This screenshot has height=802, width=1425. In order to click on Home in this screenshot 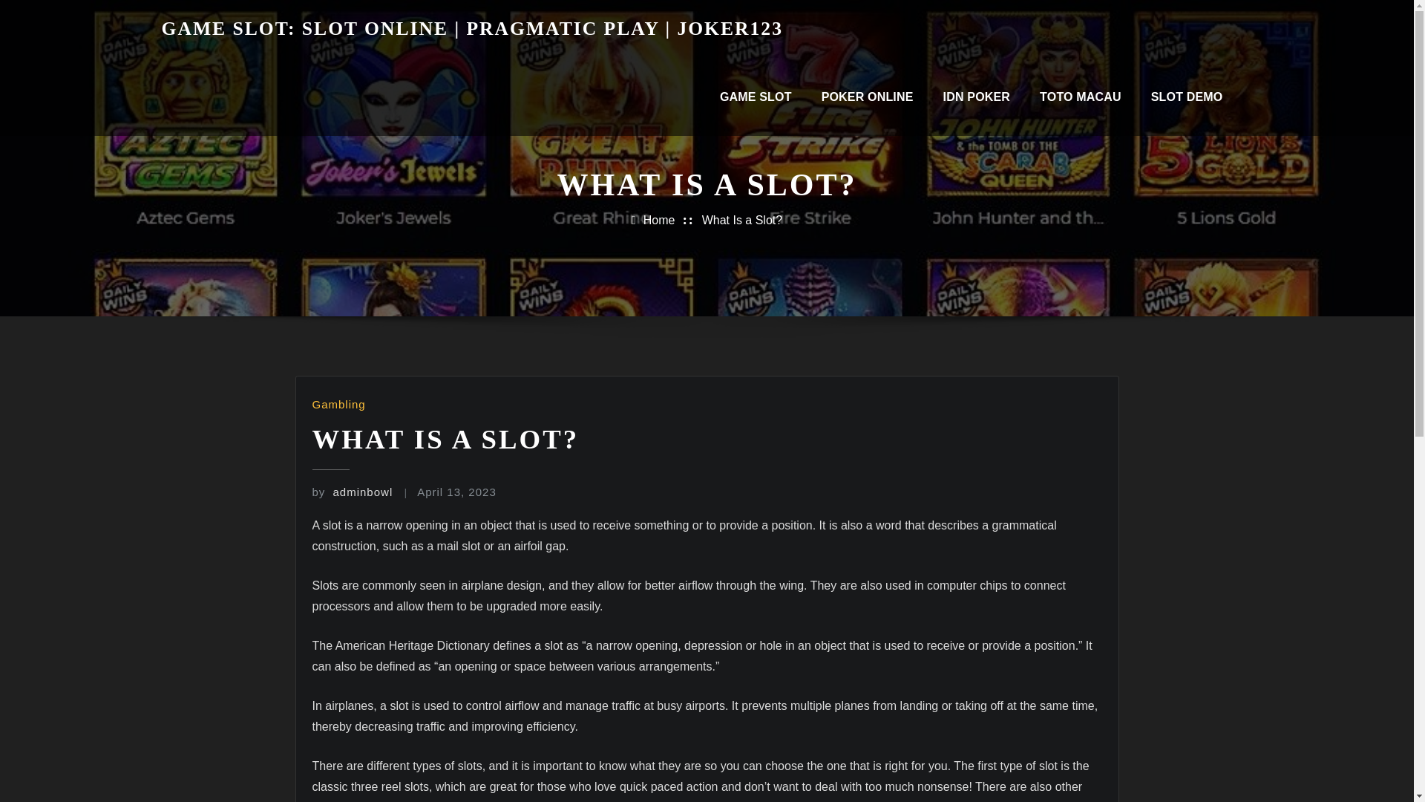, I will do `click(659, 220)`.